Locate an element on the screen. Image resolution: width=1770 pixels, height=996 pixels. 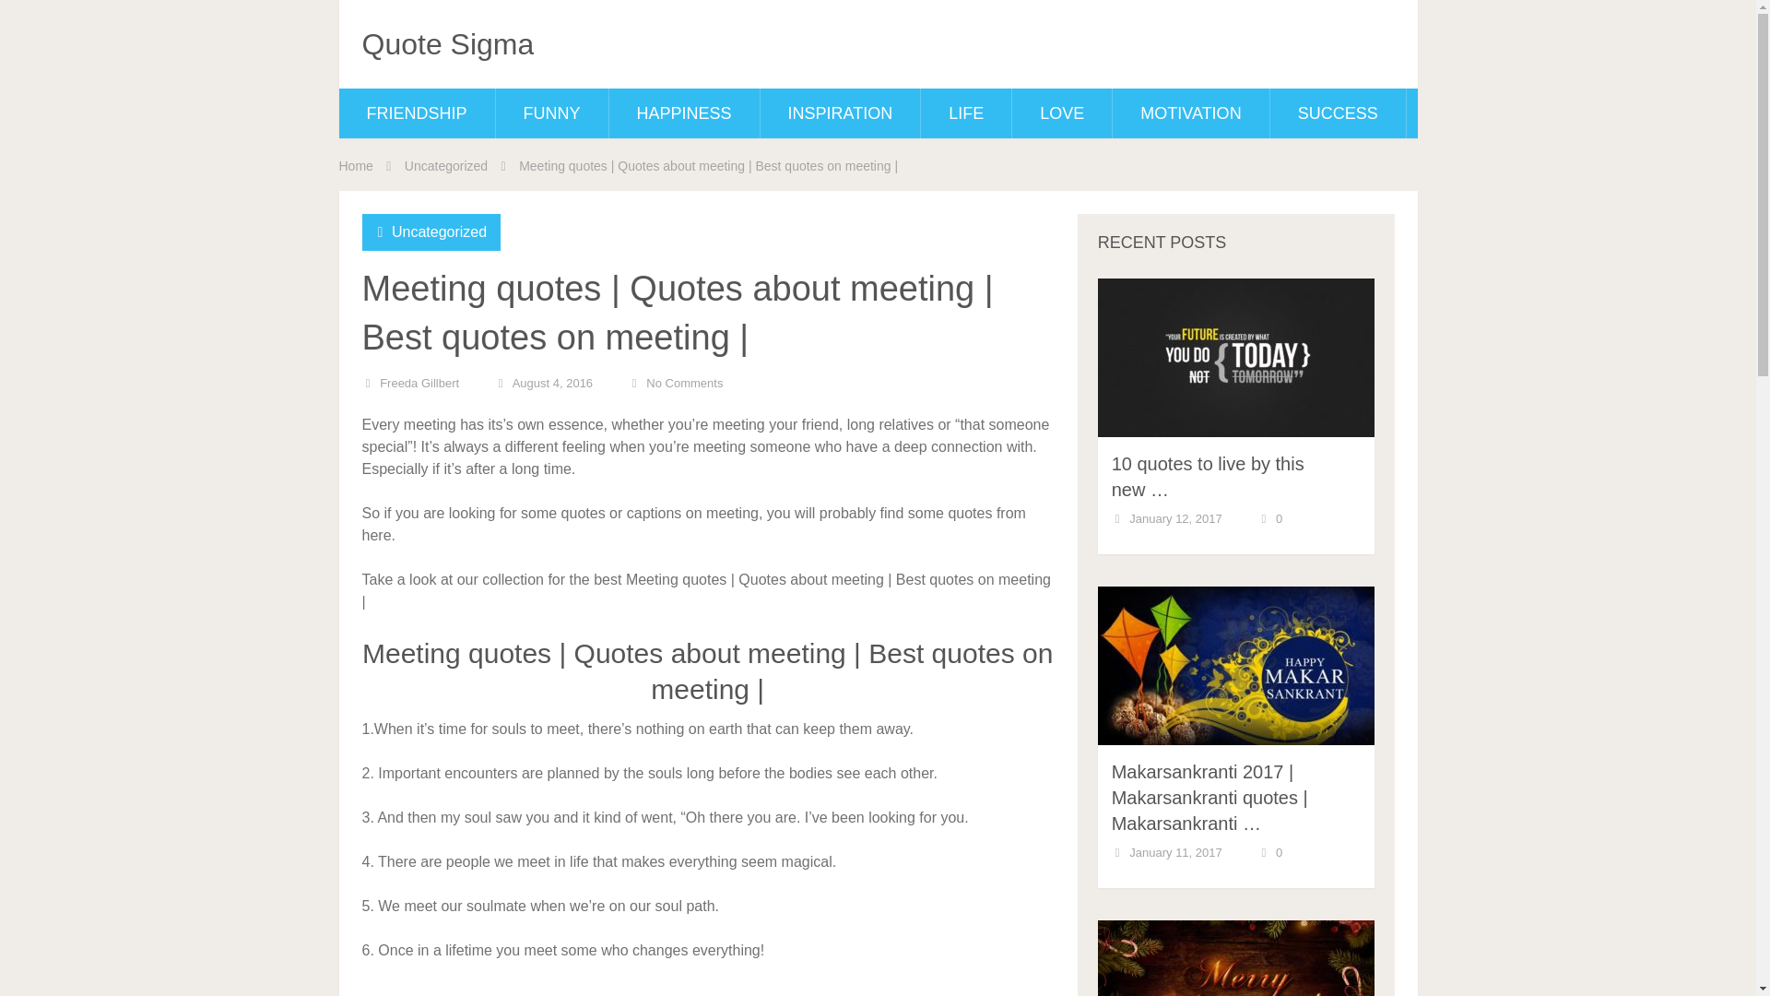
Uncategorized is located at coordinates (446, 165).